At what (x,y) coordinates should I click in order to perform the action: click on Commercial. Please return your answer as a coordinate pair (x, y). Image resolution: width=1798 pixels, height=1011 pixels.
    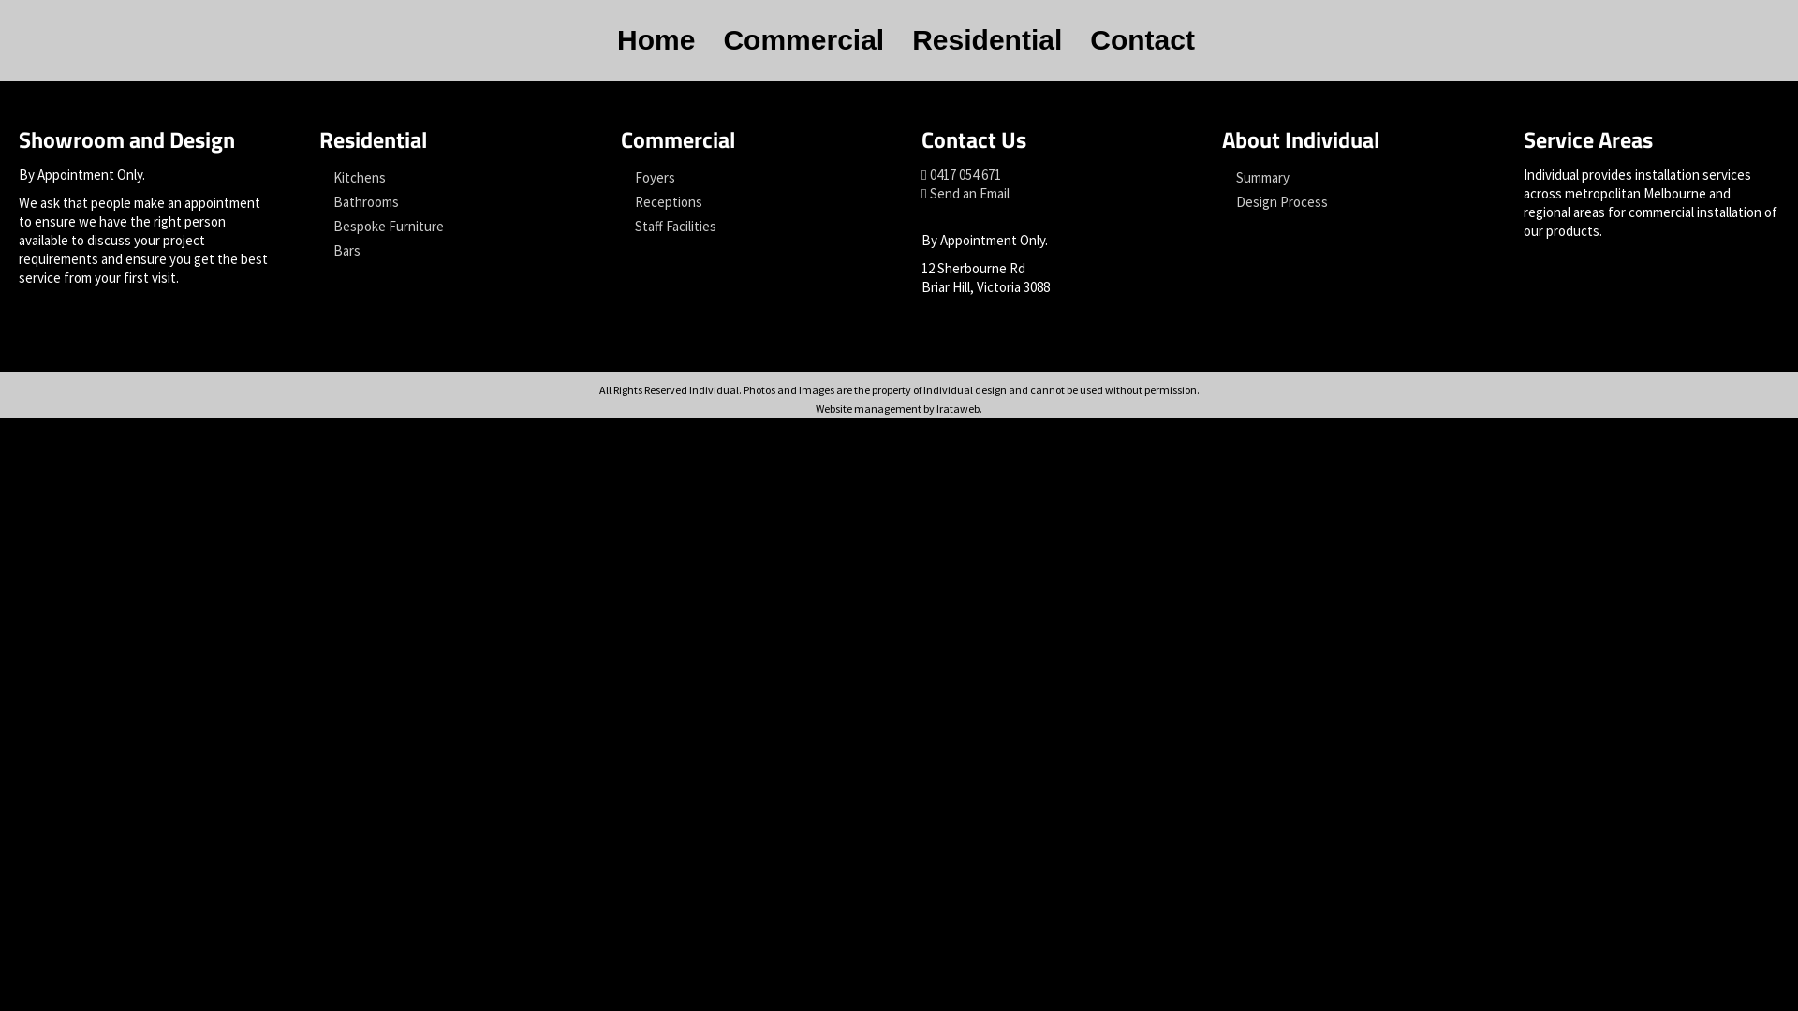
    Looking at the image, I should click on (803, 40).